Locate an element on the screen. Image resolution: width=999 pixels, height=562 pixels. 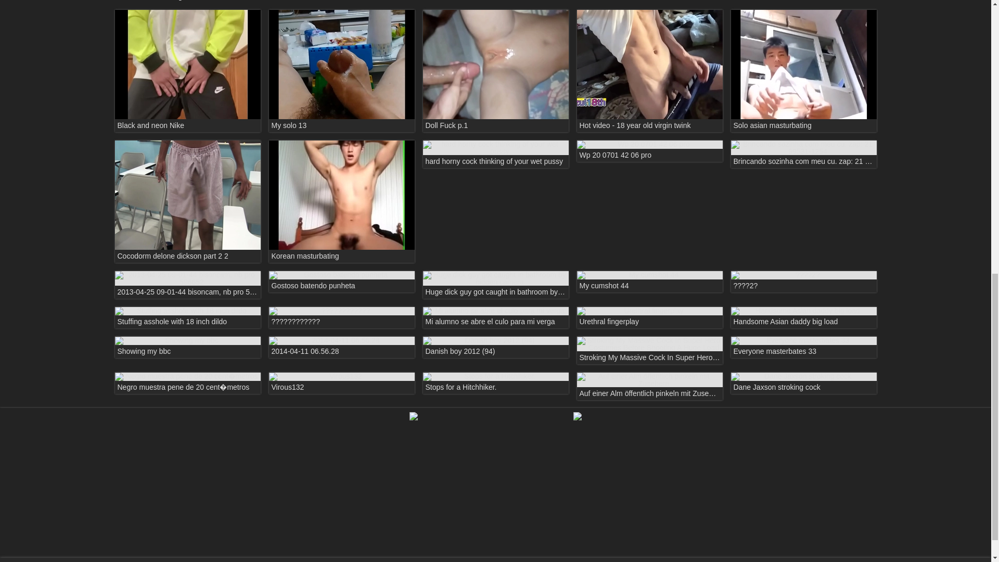
Cocodorm delone dickson part 2 2 is located at coordinates (187, 202).